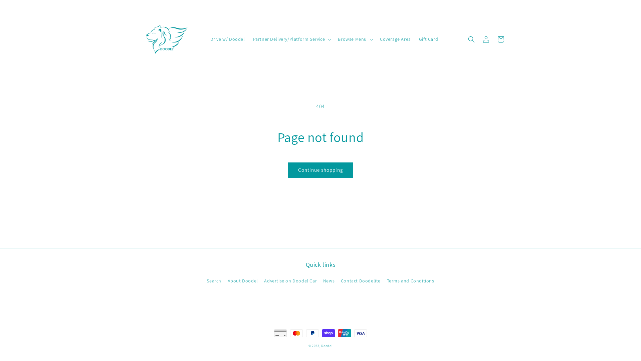  Describe the element at coordinates (214, 282) in the screenshot. I see `Search` at that location.